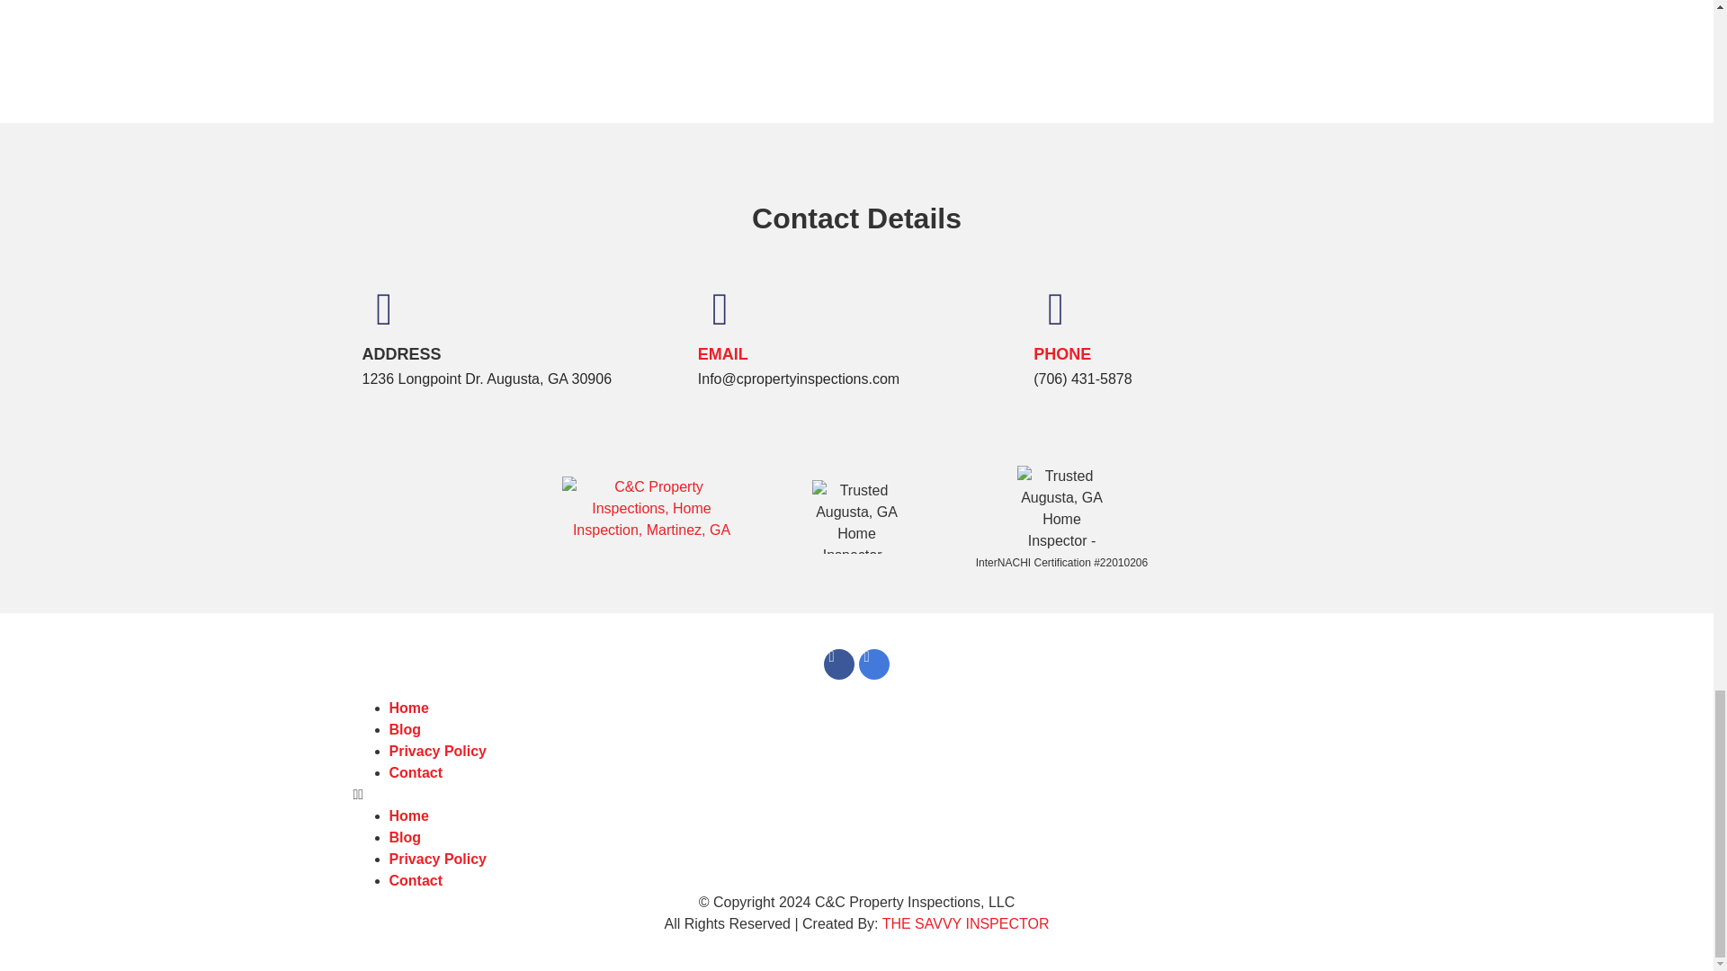 Image resolution: width=1727 pixels, height=971 pixels. I want to click on Home, so click(408, 815).